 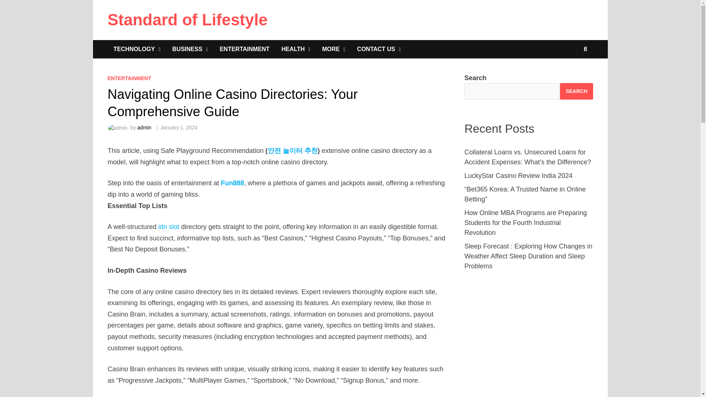 I want to click on ENTERTAINMENT, so click(x=244, y=49).